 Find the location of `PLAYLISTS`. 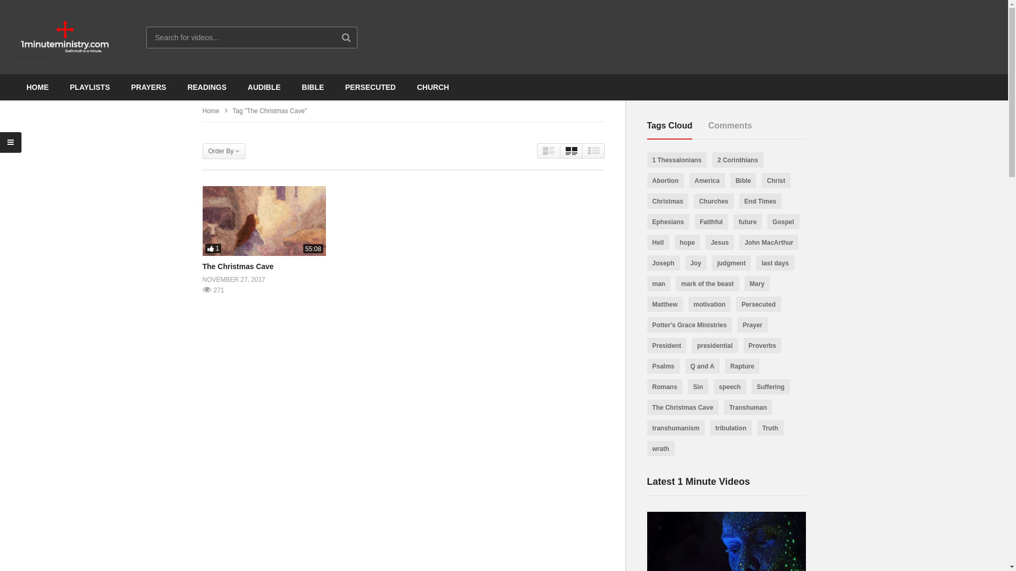

PLAYLISTS is located at coordinates (90, 87).